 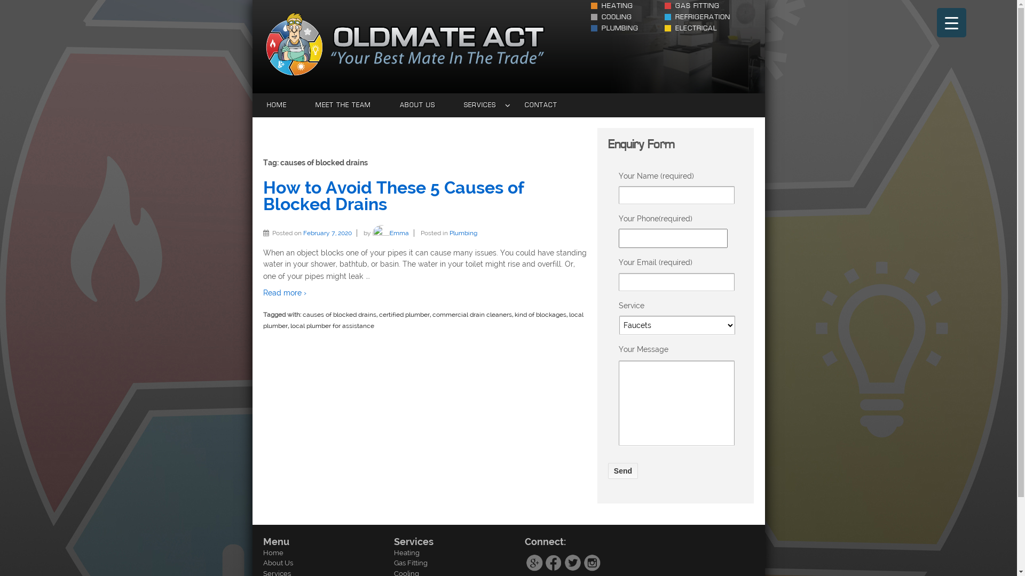 What do you see at coordinates (573, 562) in the screenshot?
I see `Twitter` at bounding box center [573, 562].